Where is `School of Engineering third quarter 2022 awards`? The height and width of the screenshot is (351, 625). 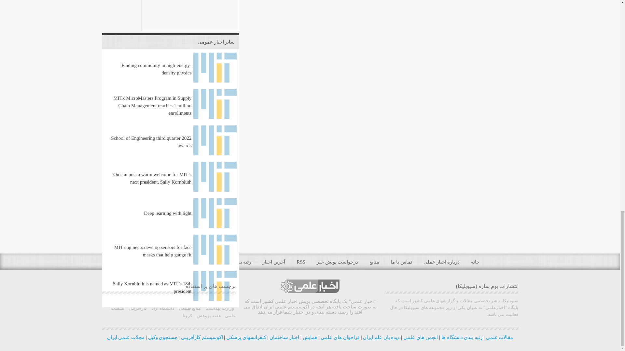 School of Engineering third quarter 2022 awards is located at coordinates (215, 153).